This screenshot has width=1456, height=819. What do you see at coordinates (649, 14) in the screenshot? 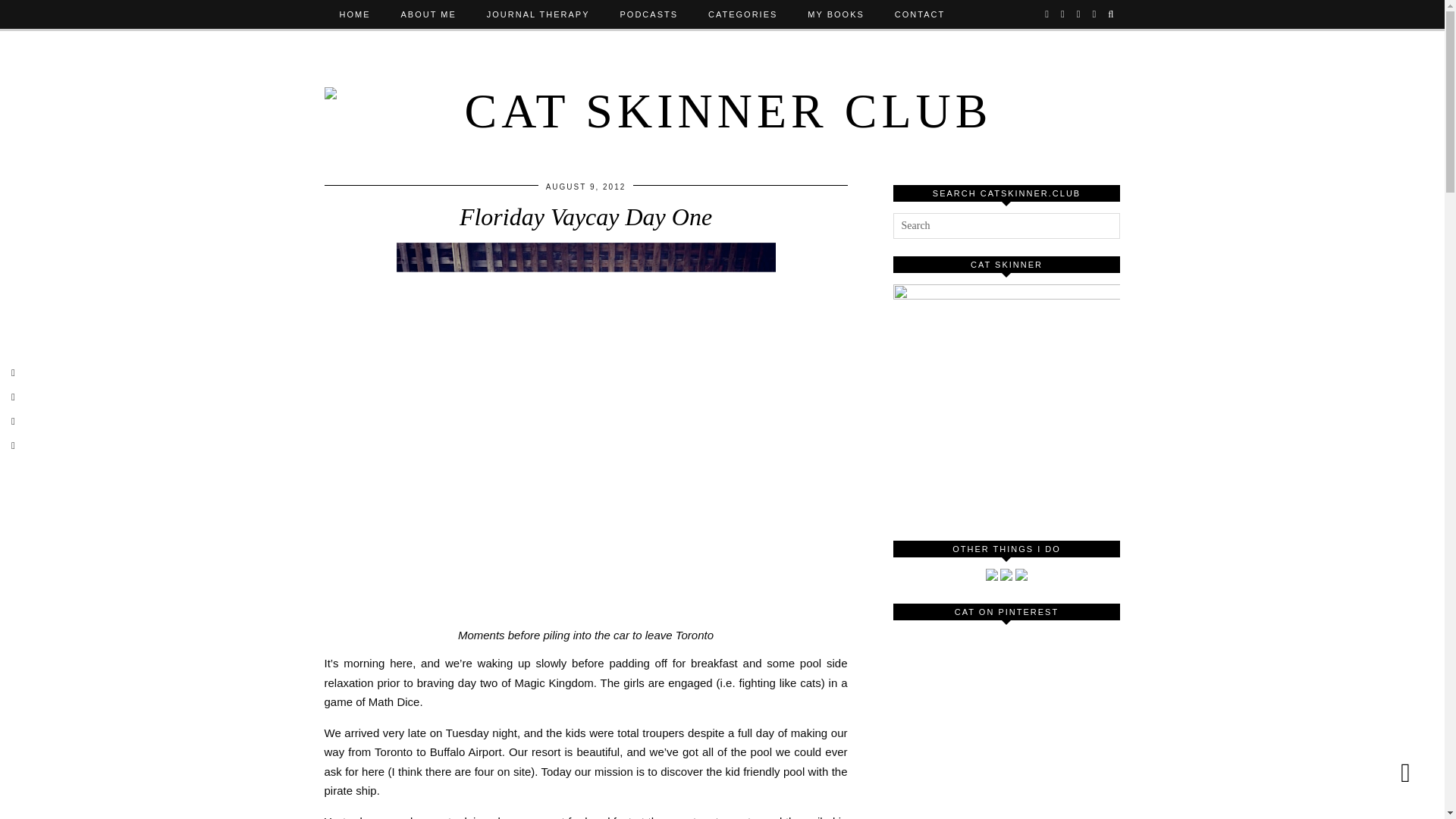
I see `PODCASTS` at bounding box center [649, 14].